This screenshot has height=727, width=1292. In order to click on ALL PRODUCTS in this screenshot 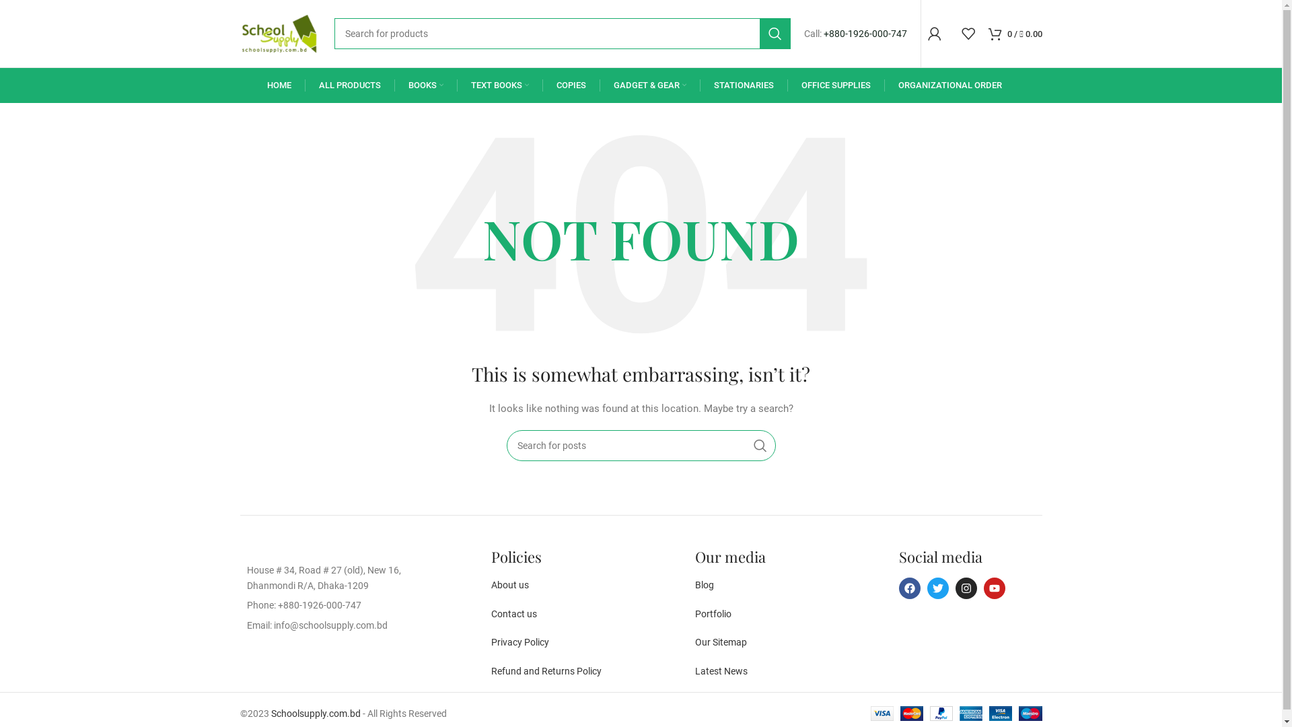, I will do `click(350, 85)`.